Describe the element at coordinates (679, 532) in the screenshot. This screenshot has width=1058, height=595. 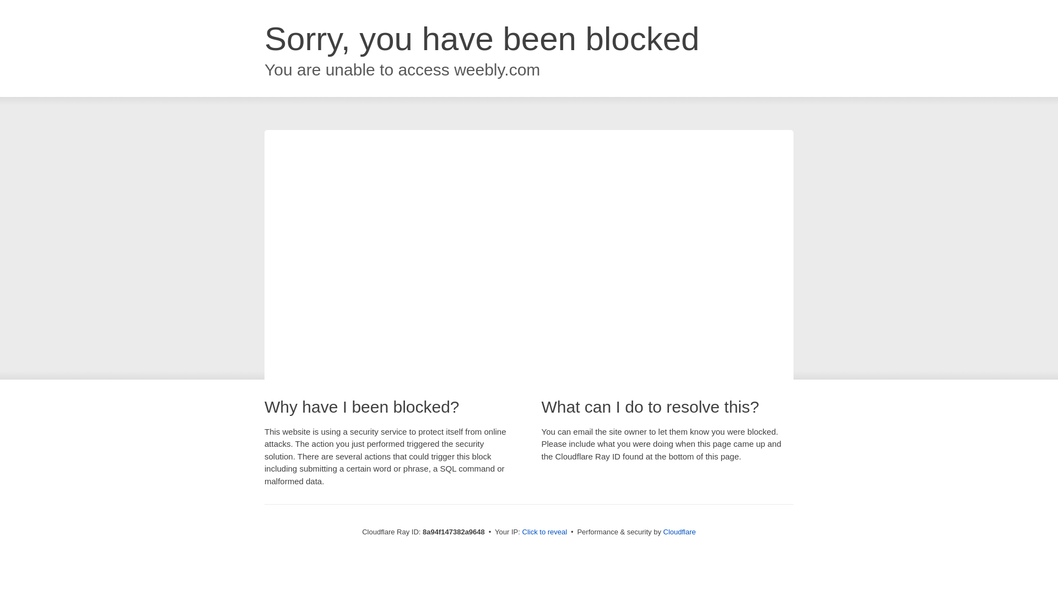
I see `Cloudflare` at that location.